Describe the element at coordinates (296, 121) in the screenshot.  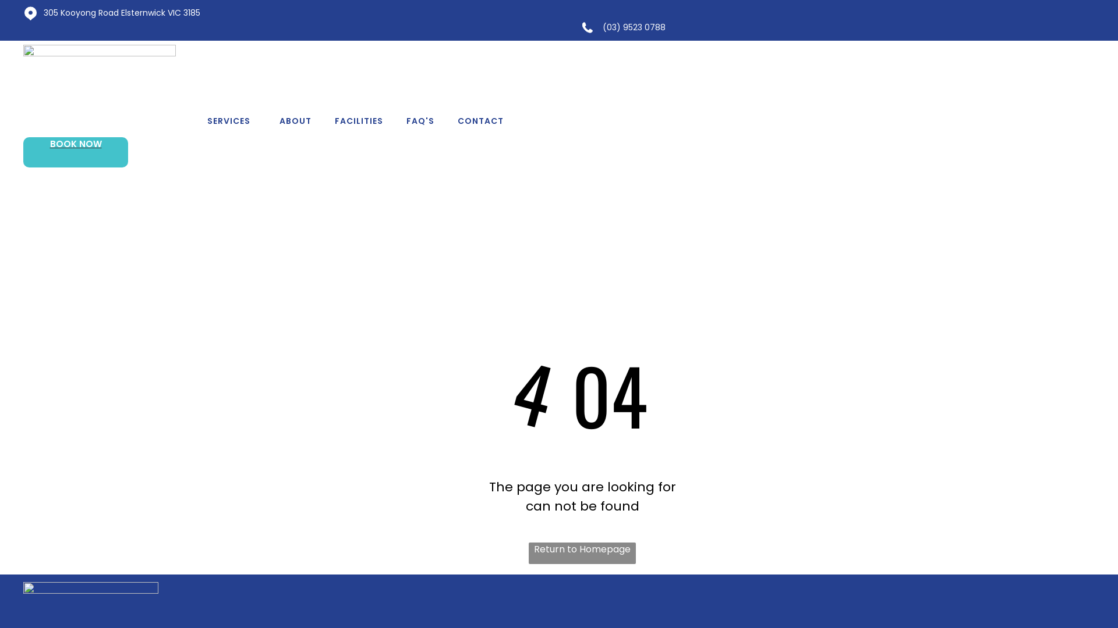
I see `ABOUT` at that location.